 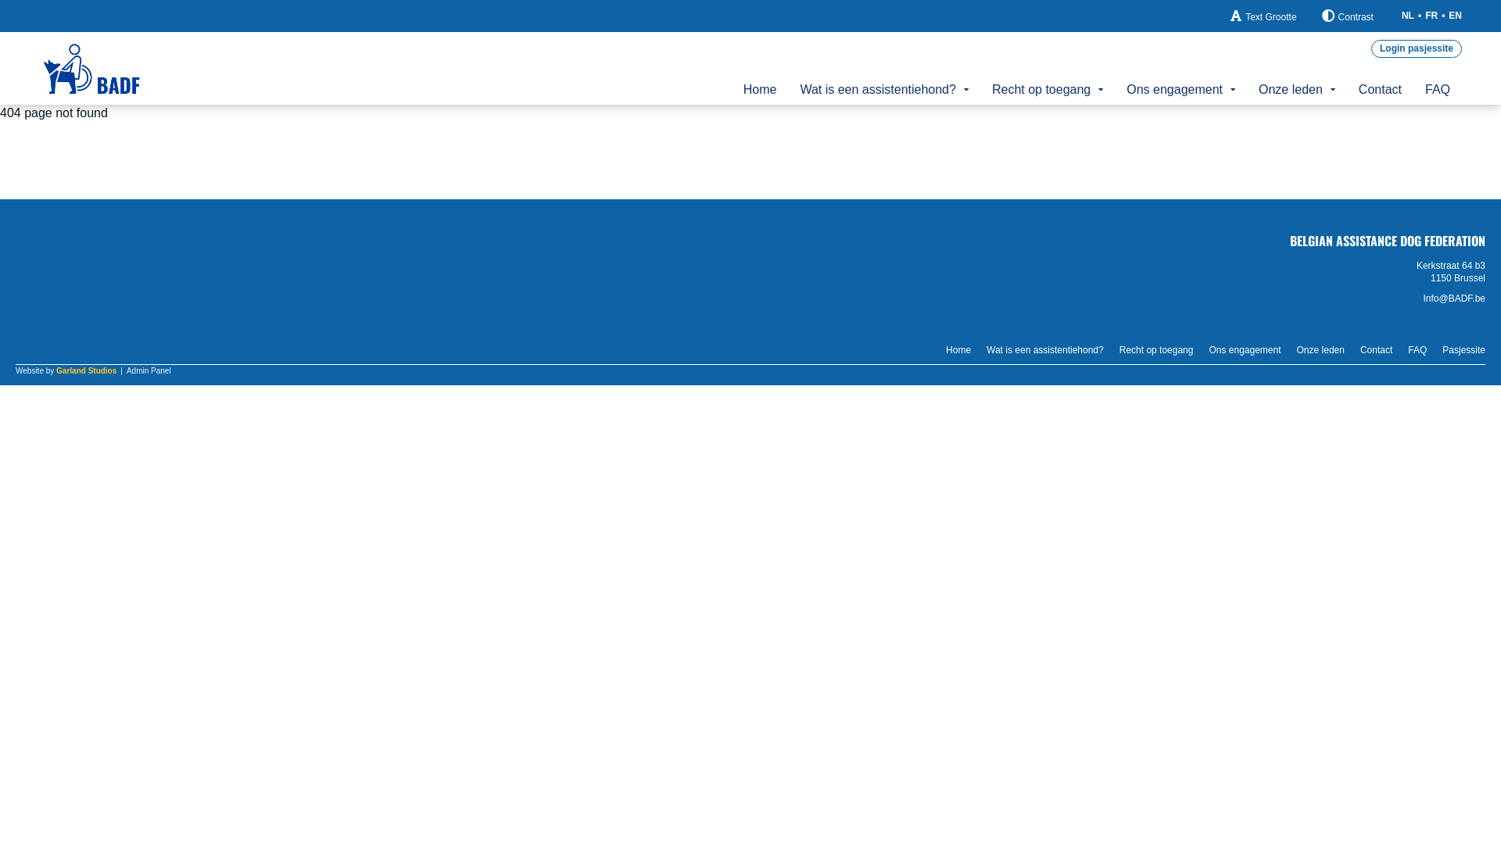 I want to click on FAQ, so click(x=1417, y=350).